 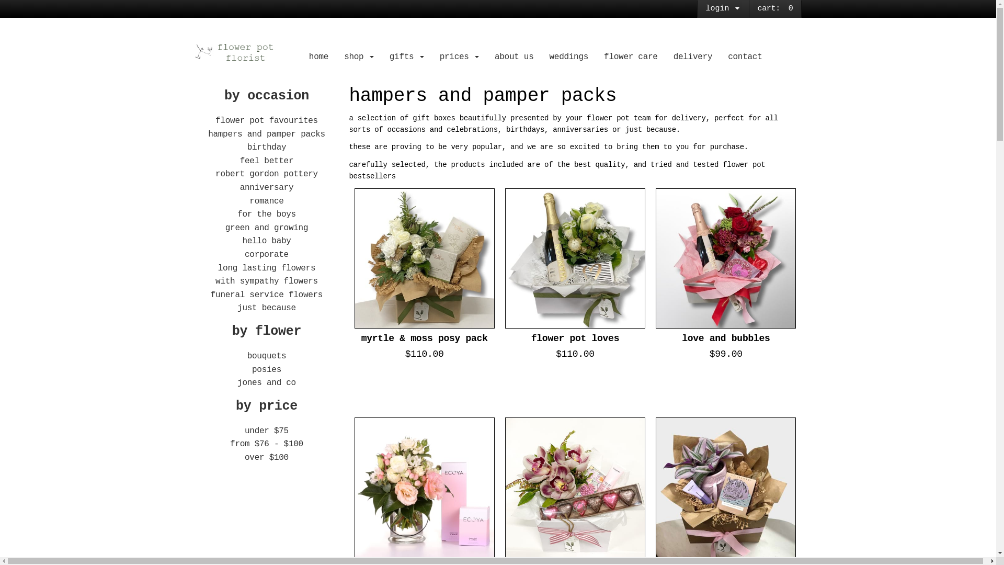 What do you see at coordinates (407, 57) in the screenshot?
I see `gifts` at bounding box center [407, 57].